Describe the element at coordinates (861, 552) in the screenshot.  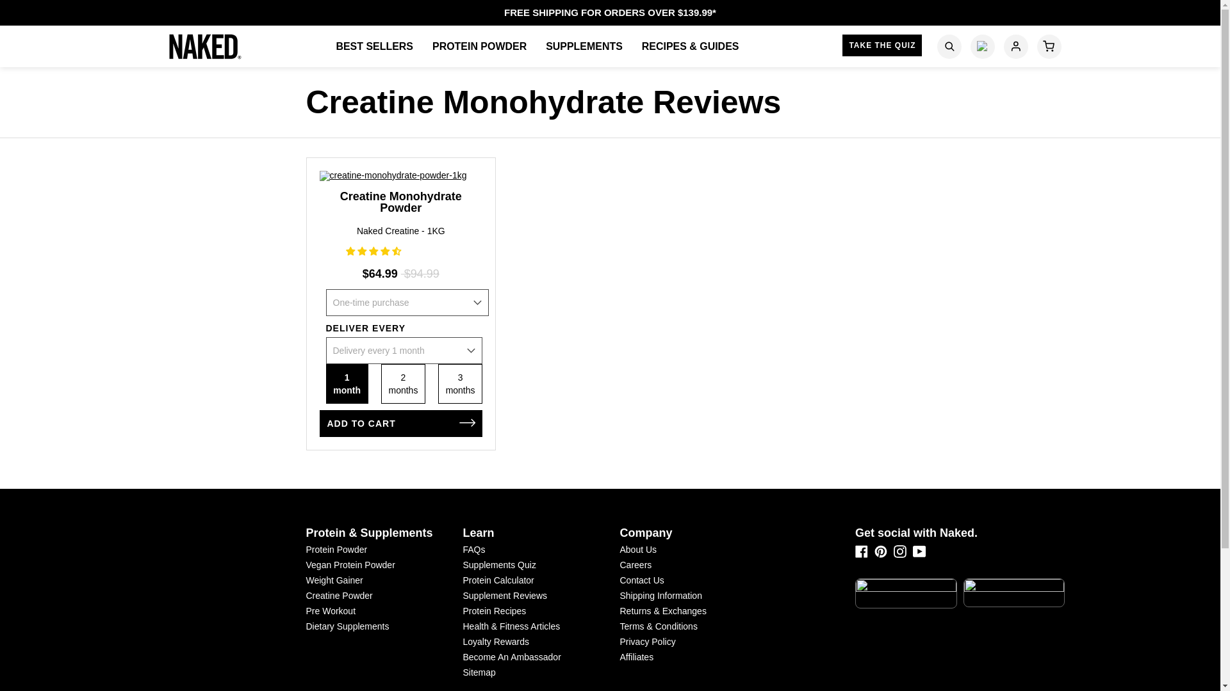
I see `Naked Nutrition Canada on Facebook` at that location.